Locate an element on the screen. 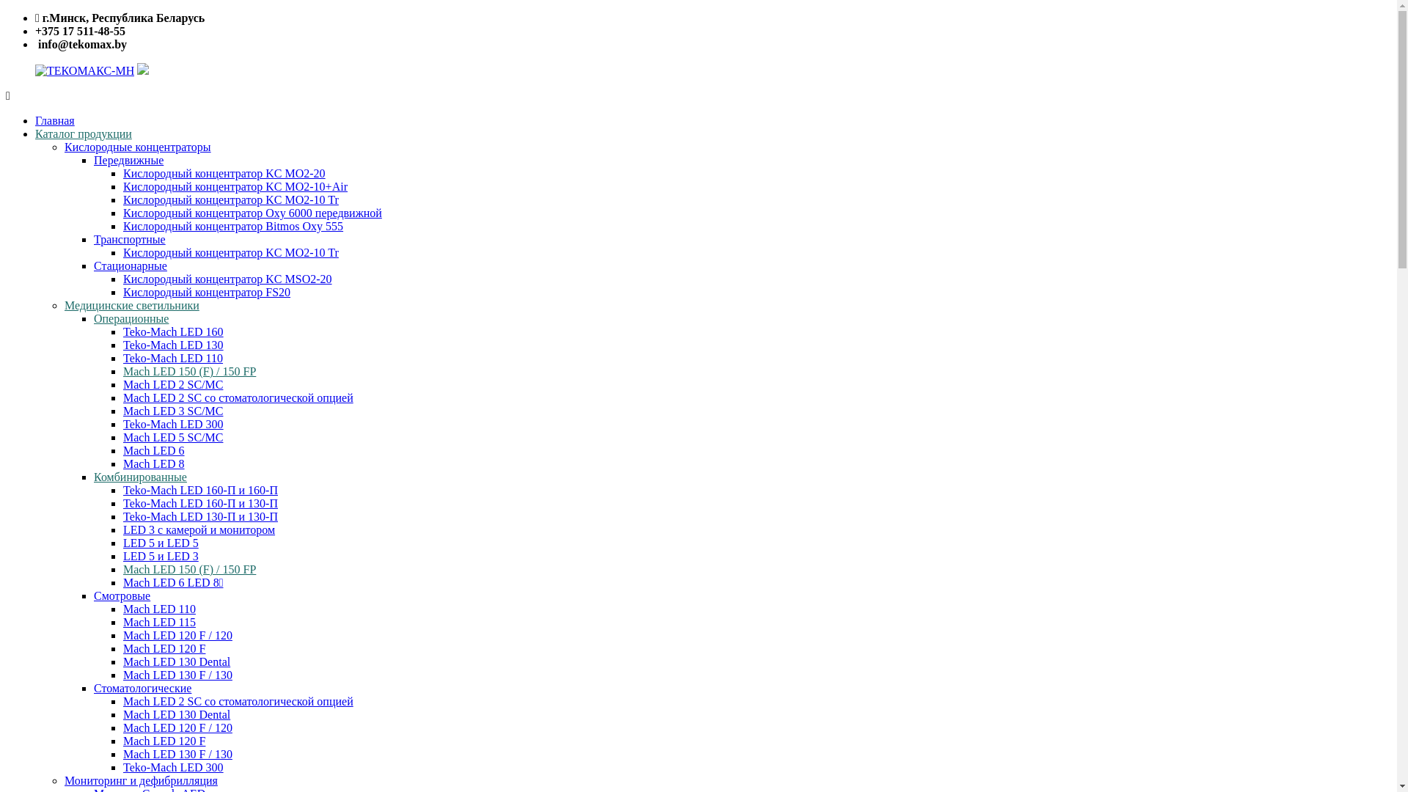  Mach LED 130 F / 130 is located at coordinates (177, 675).